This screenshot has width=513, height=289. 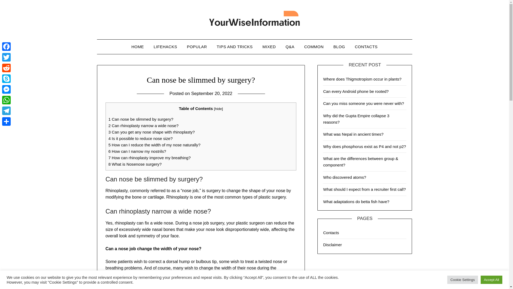 I want to click on Twitter, so click(x=6, y=57).